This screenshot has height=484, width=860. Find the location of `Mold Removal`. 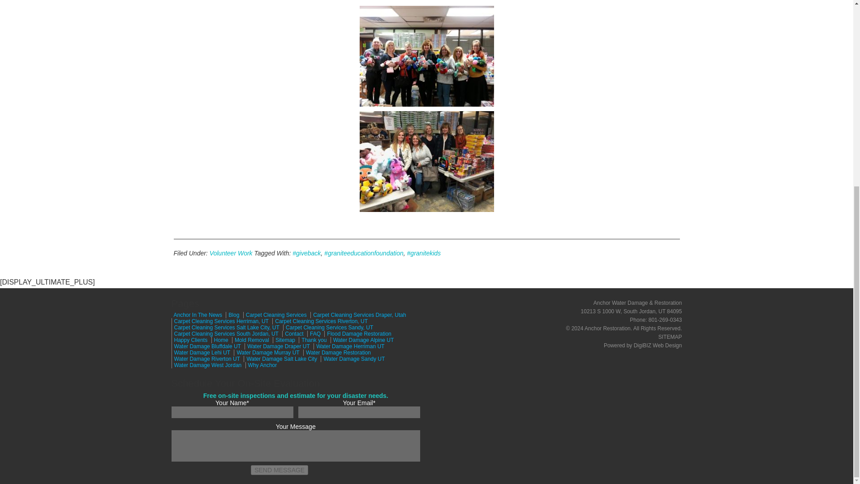

Mold Removal is located at coordinates (250, 340).